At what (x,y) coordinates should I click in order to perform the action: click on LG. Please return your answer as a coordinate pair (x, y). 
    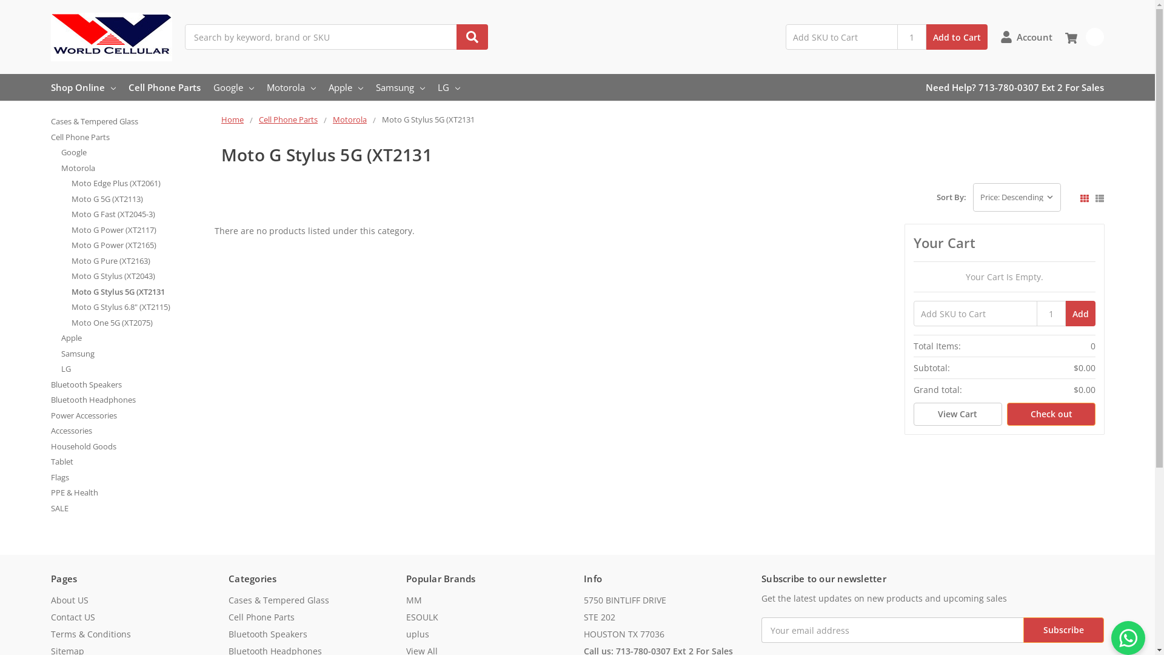
    Looking at the image, I should click on (449, 87).